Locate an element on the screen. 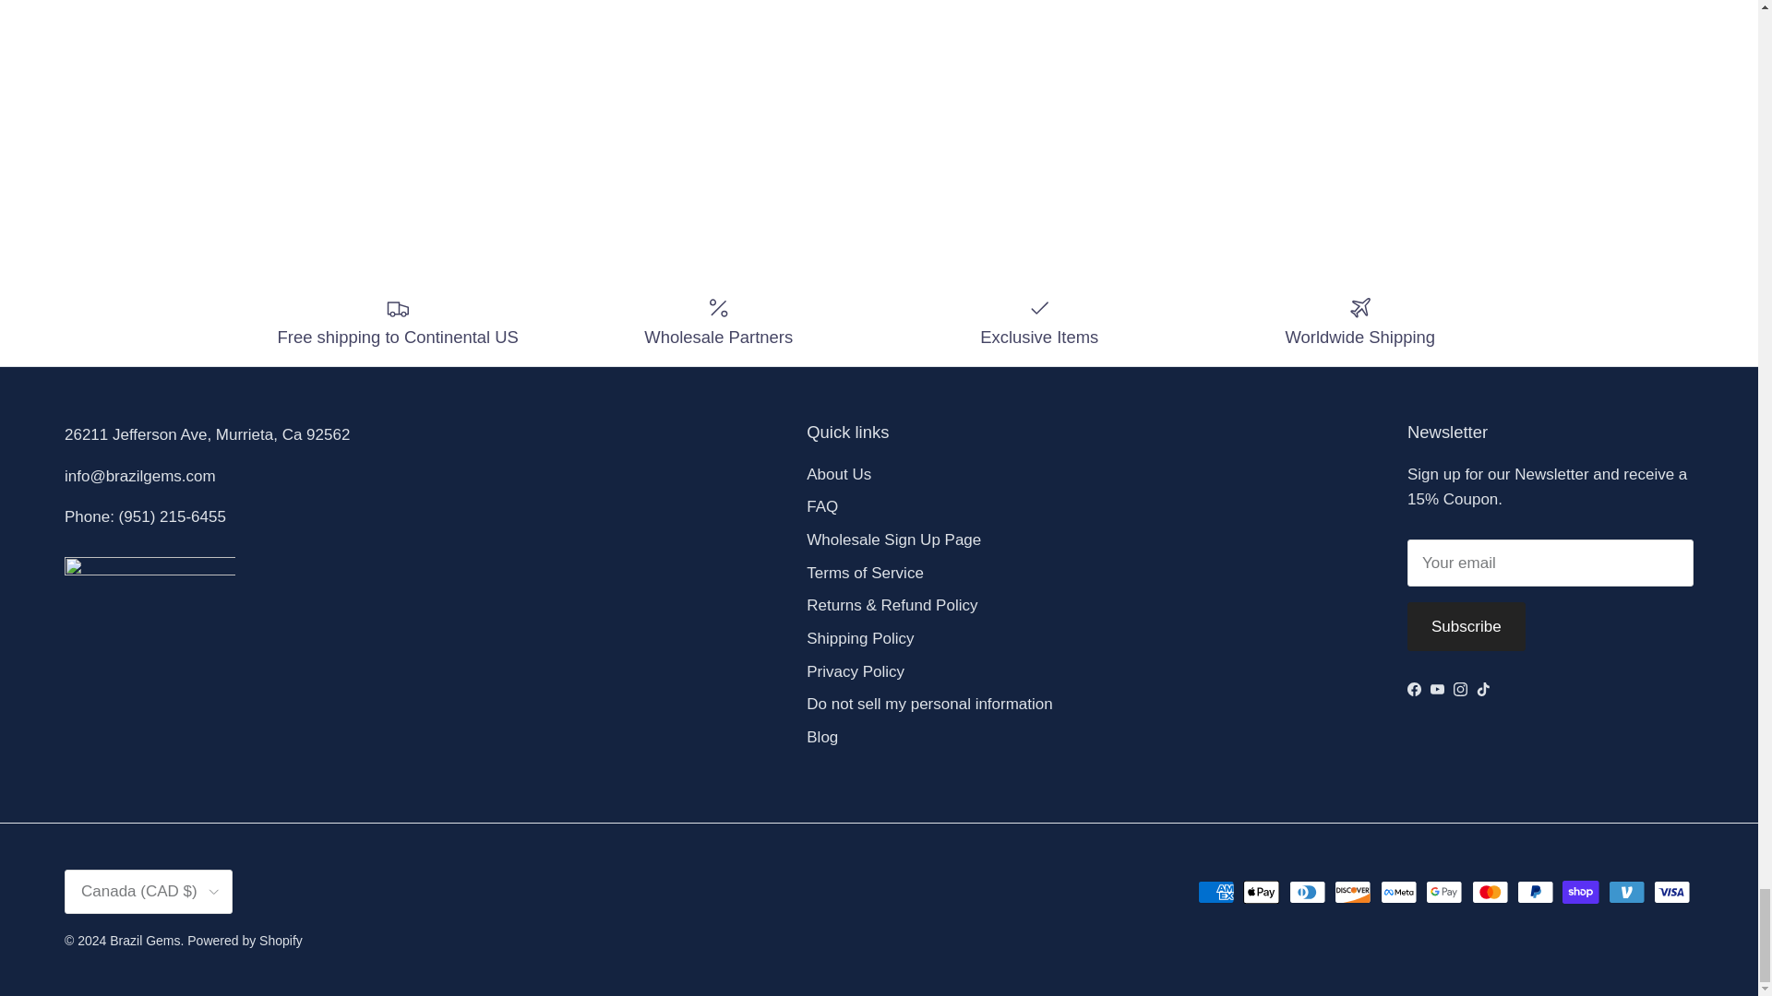 Image resolution: width=1772 pixels, height=996 pixels. Shop Pay is located at coordinates (1580, 891).